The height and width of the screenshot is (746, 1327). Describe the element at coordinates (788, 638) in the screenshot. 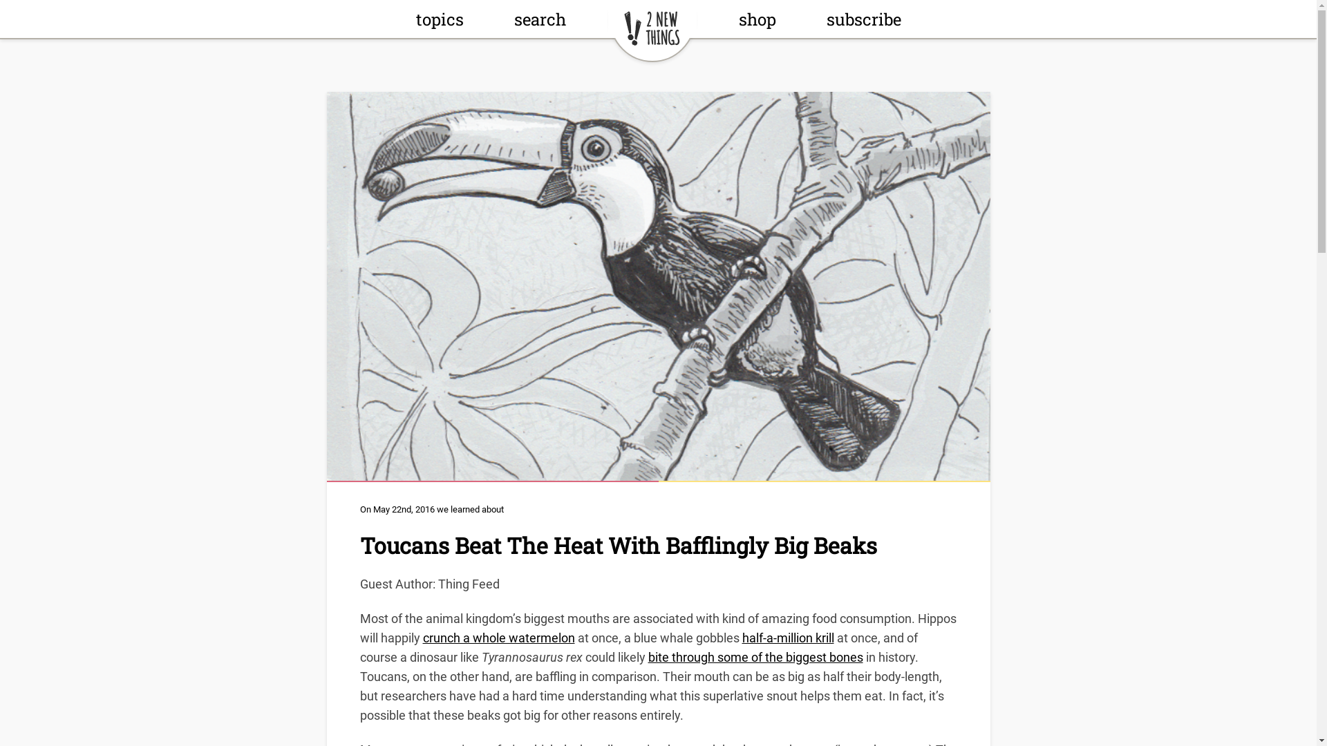

I see `half-a-million krill` at that location.